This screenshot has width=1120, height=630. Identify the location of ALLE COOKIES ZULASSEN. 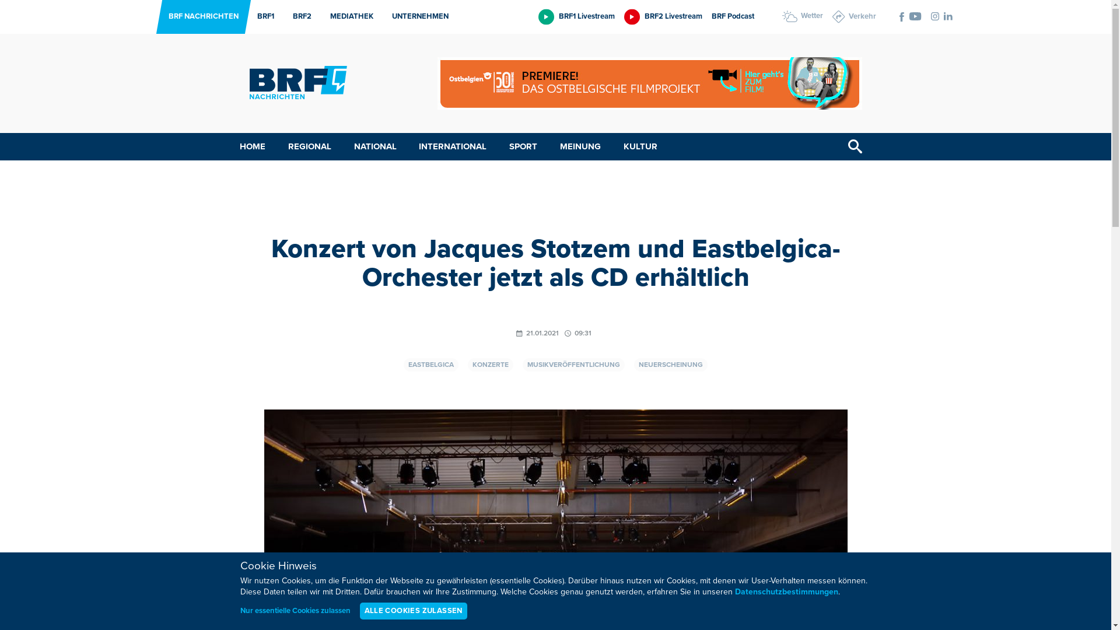
(413, 611).